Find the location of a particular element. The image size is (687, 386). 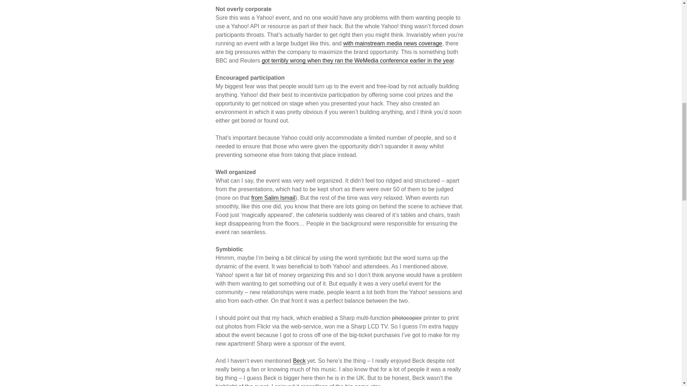

Beck is located at coordinates (299, 361).